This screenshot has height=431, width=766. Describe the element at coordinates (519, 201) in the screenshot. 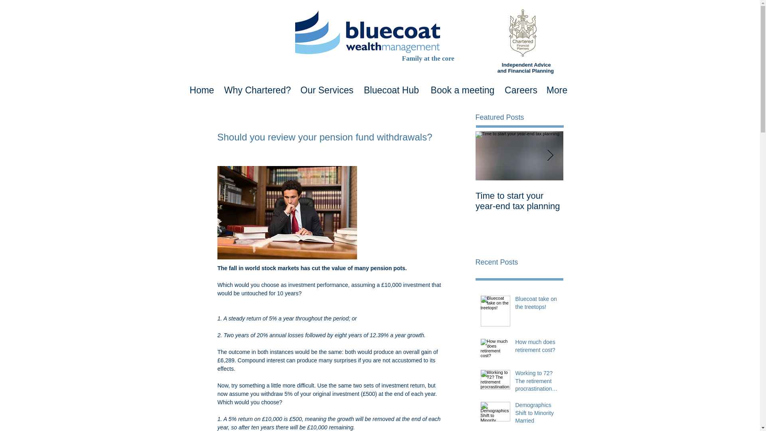

I see `Time to start your year-end tax planning` at that location.